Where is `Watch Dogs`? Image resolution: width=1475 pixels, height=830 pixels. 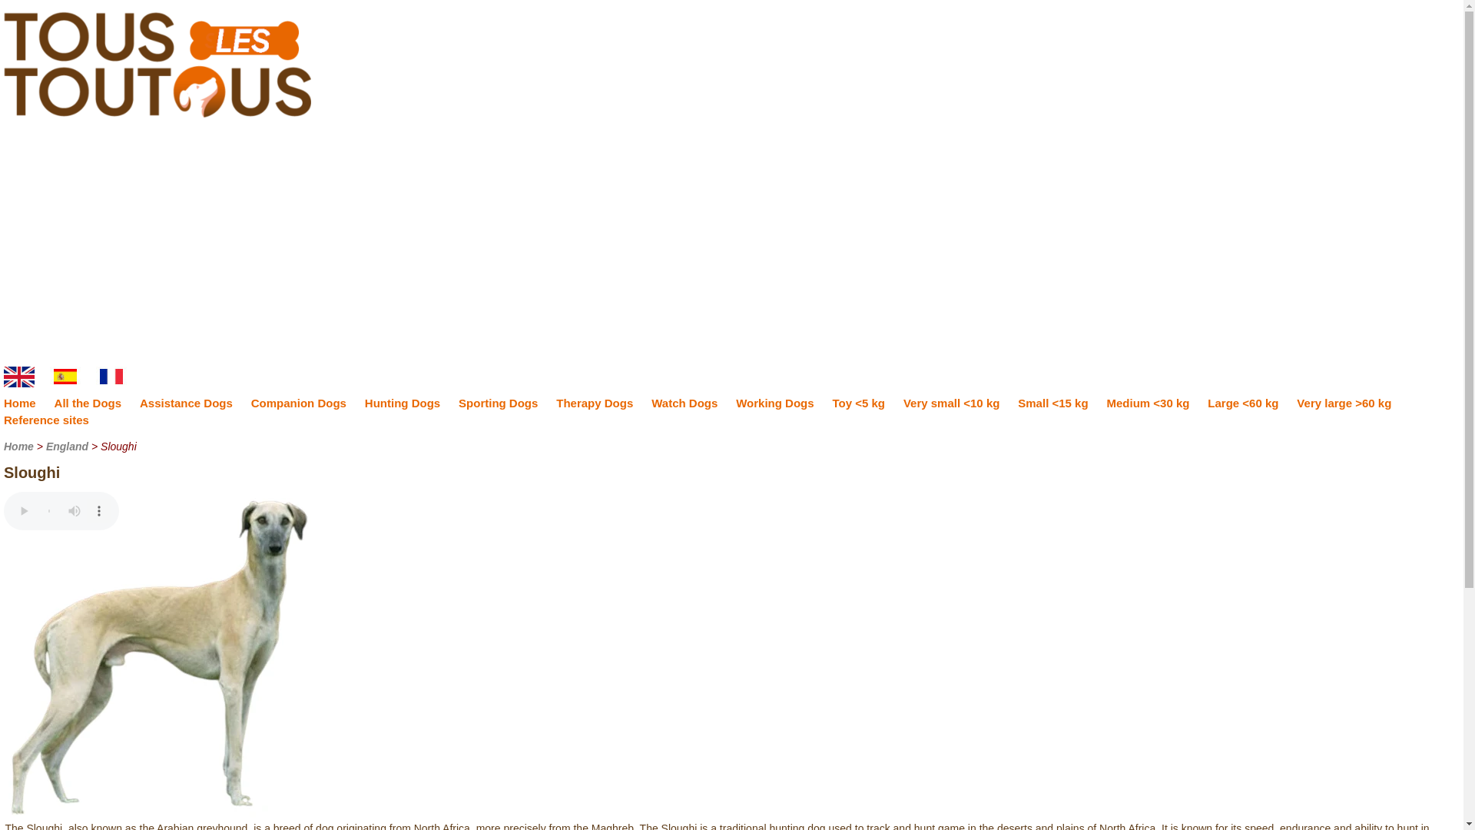 Watch Dogs is located at coordinates (684, 403).